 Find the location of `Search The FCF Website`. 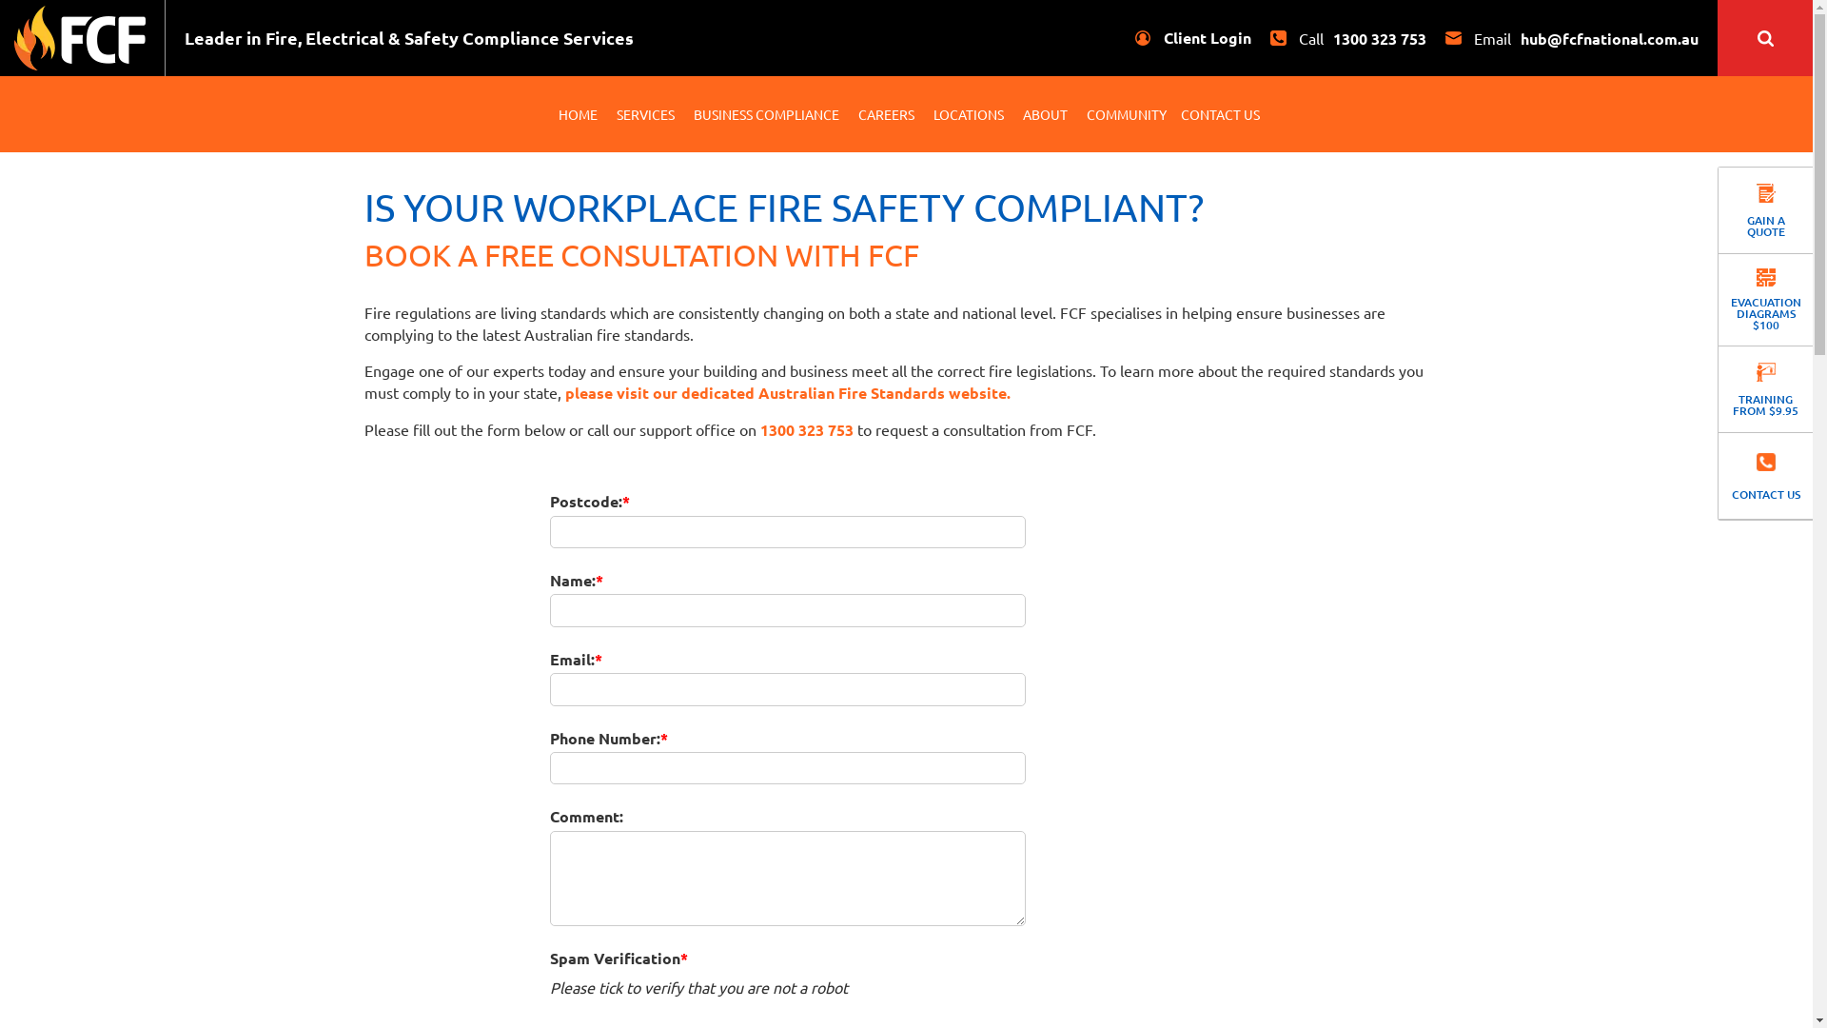

Search The FCF Website is located at coordinates (1765, 38).